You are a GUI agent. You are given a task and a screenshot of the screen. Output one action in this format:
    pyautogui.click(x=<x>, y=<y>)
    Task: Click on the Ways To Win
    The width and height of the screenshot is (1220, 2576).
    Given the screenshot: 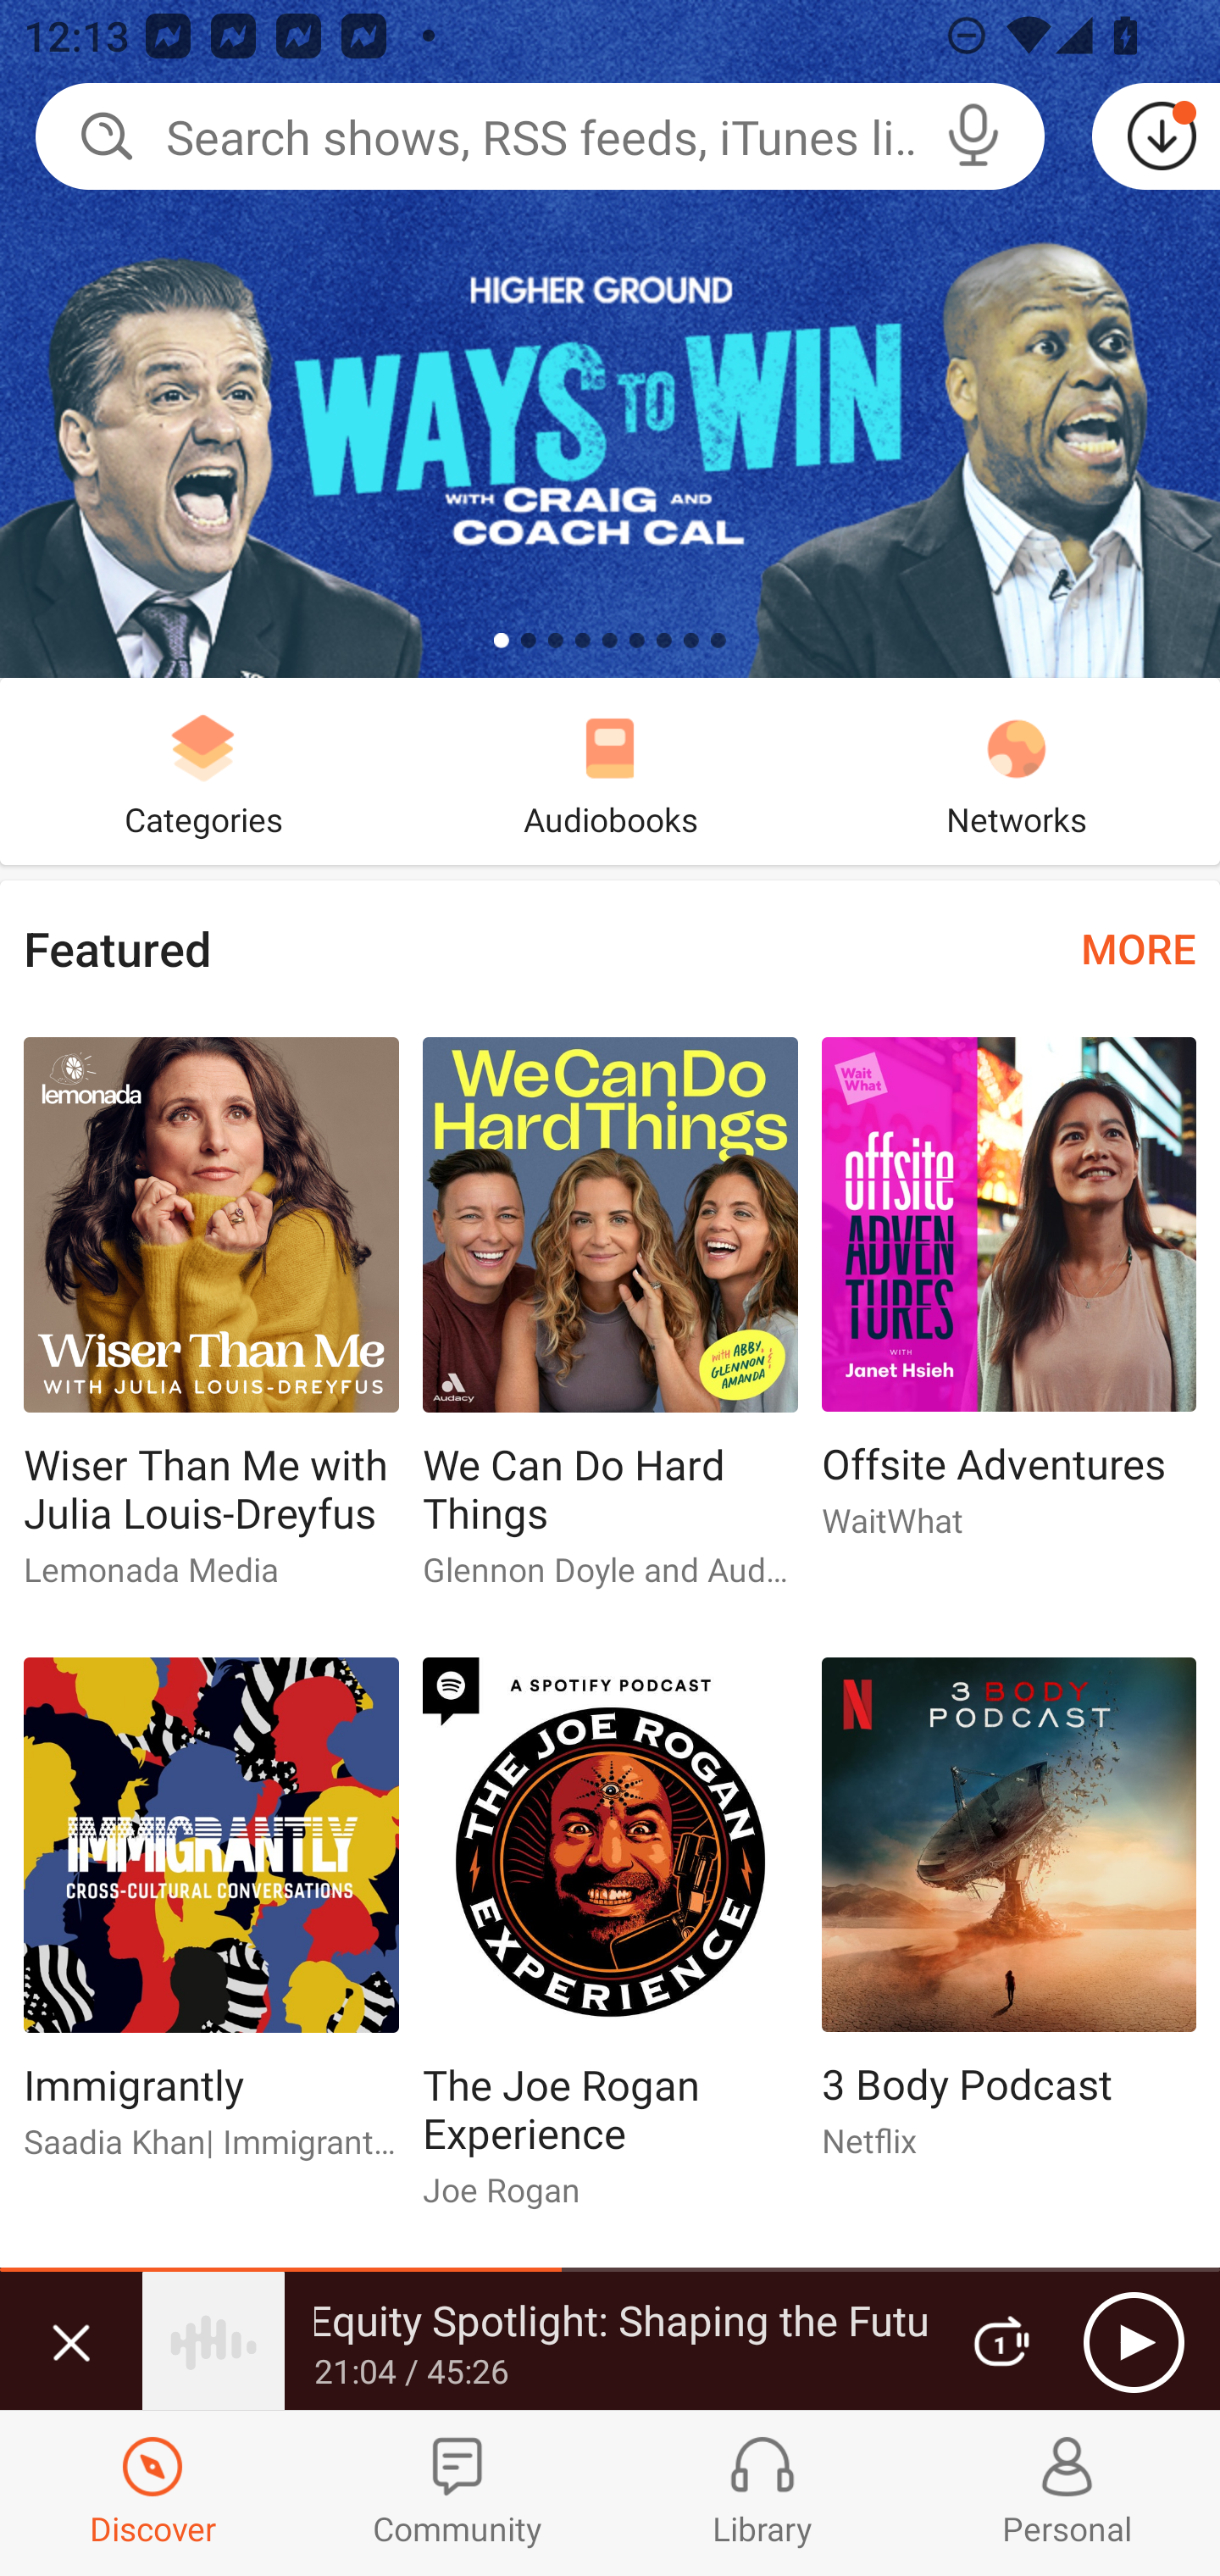 What is the action you would take?
    pyautogui.click(x=610, y=339)
    